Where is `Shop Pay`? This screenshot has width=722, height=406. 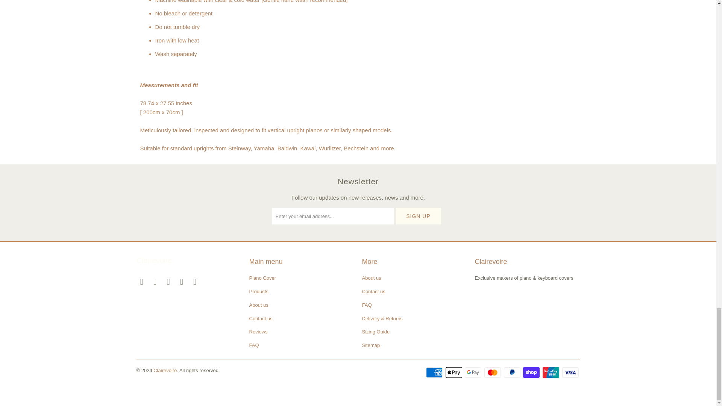
Shop Pay is located at coordinates (532, 372).